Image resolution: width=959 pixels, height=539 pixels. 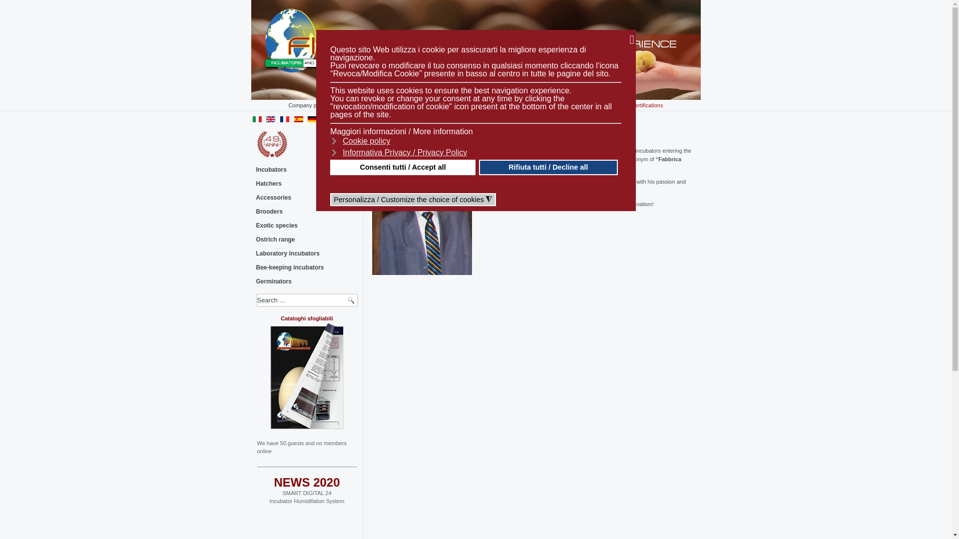 What do you see at coordinates (307, 170) in the screenshot?
I see `Incubators` at bounding box center [307, 170].